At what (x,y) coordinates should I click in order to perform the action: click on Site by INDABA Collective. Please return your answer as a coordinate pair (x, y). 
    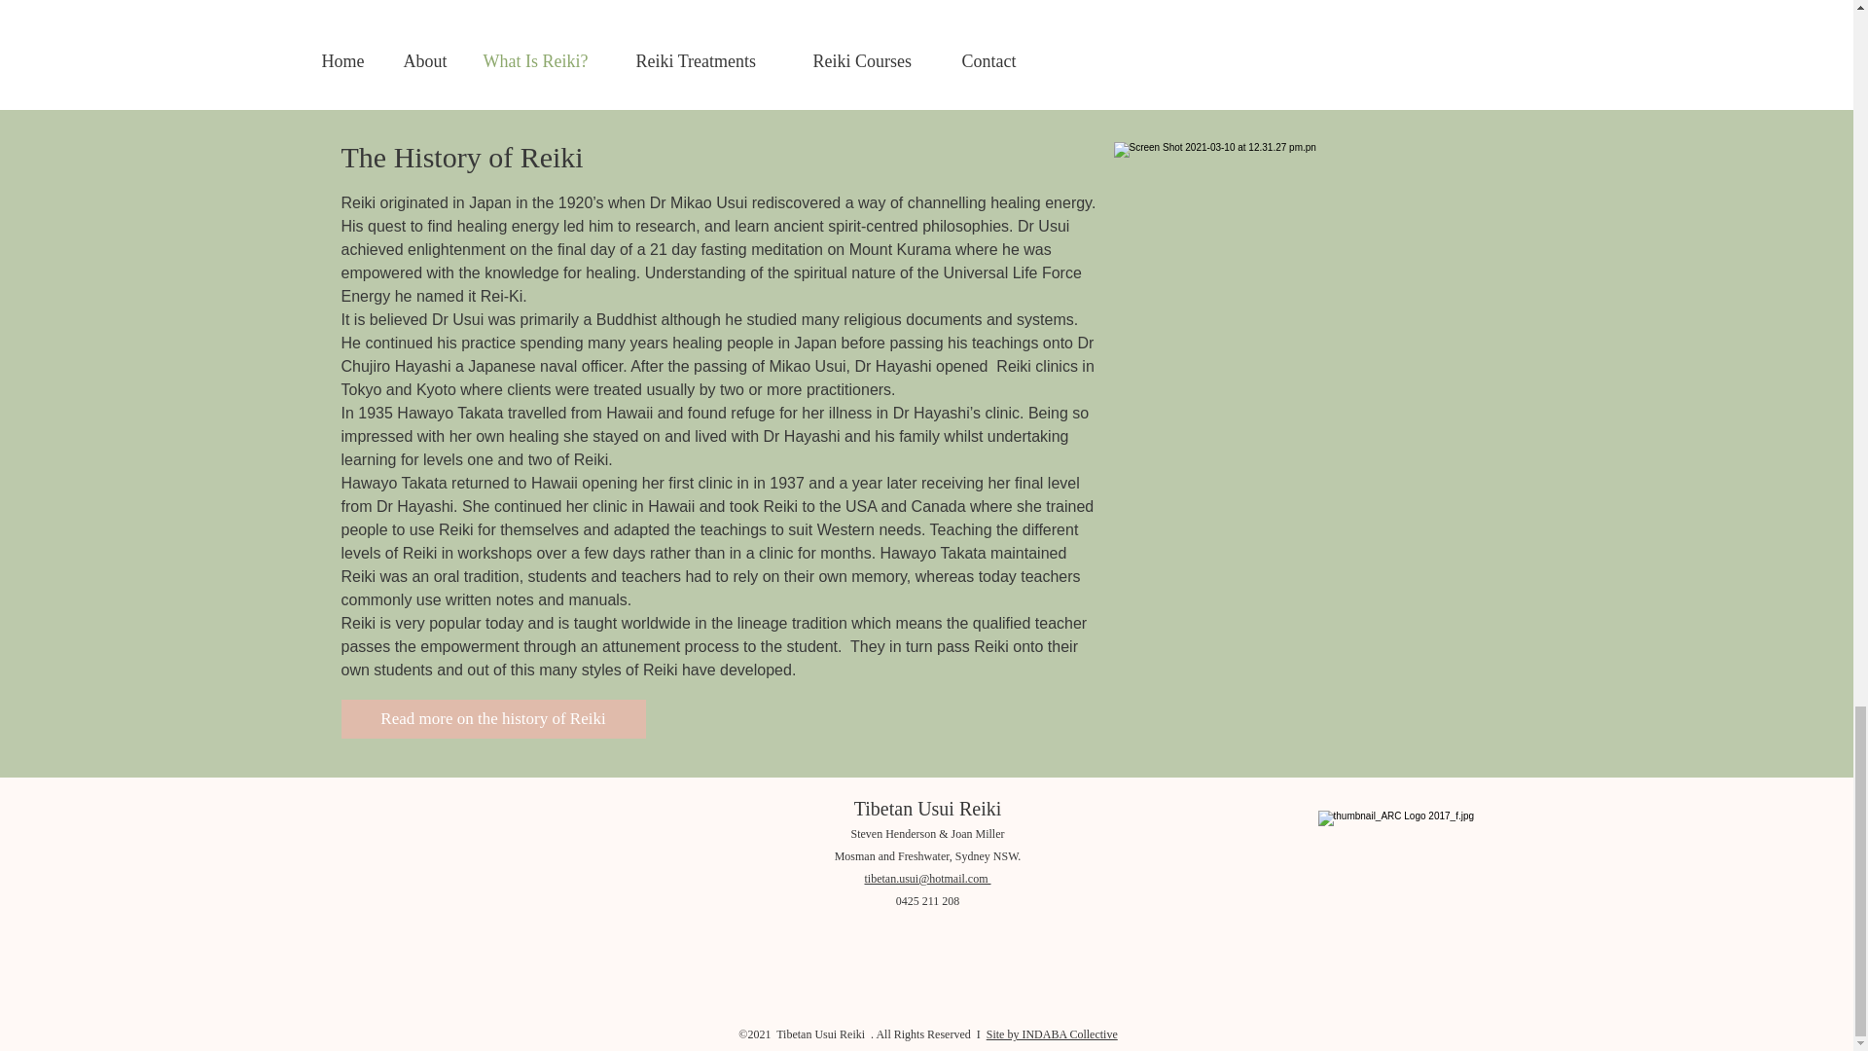
    Looking at the image, I should click on (1051, 1034).